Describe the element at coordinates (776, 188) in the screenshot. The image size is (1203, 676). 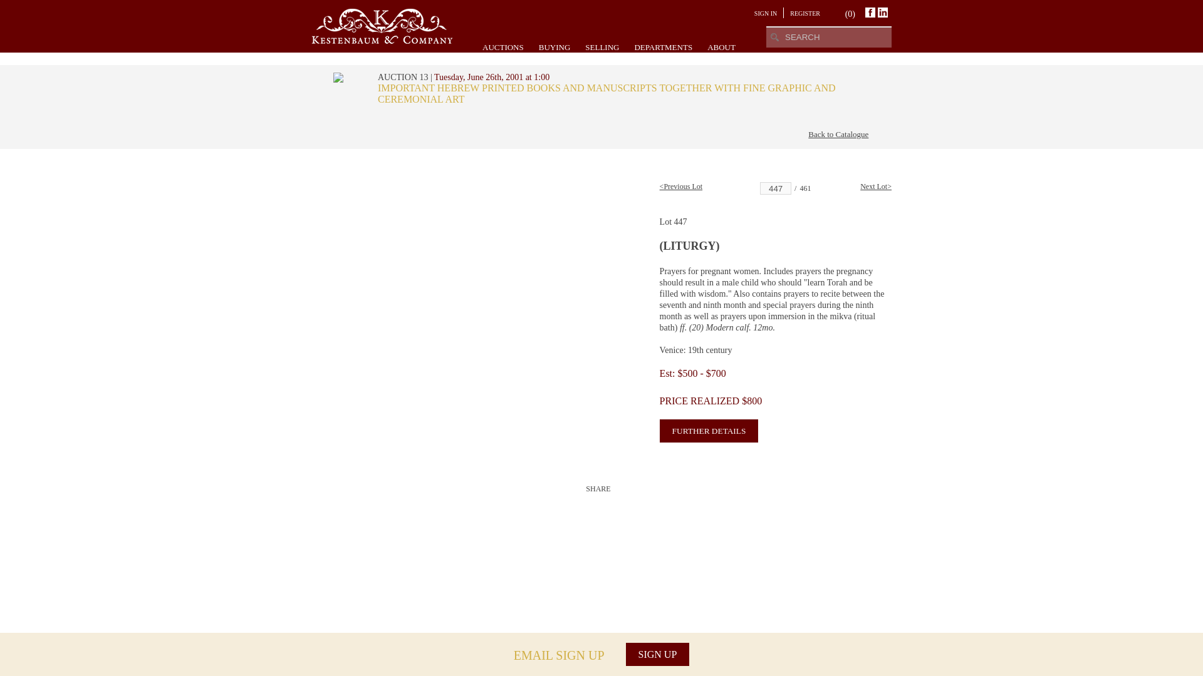
I see `447` at that location.